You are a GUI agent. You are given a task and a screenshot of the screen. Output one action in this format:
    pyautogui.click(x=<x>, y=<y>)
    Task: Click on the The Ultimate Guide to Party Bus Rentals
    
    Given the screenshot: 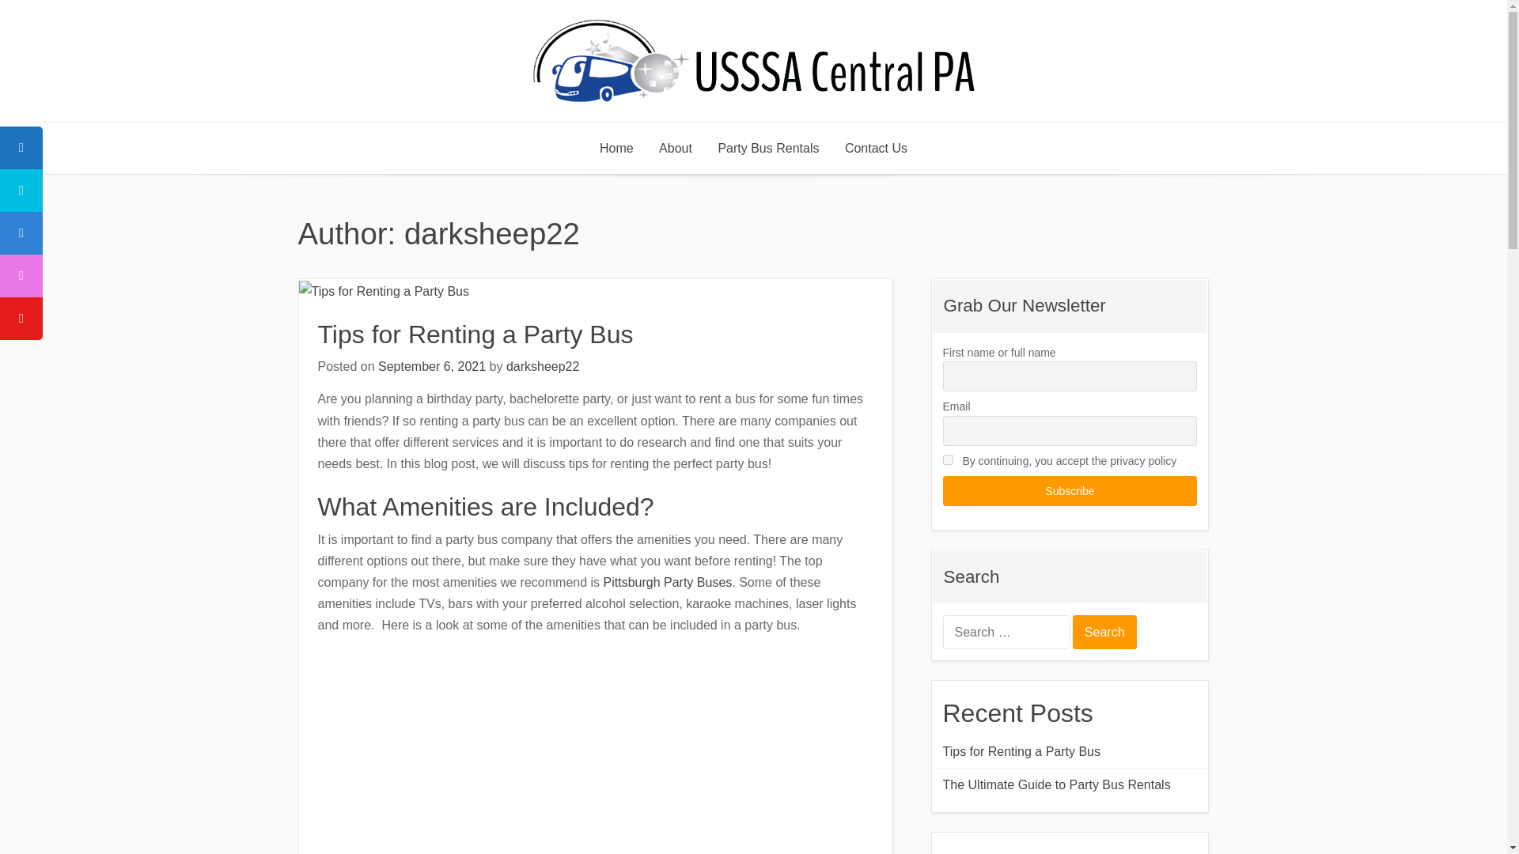 What is the action you would take?
    pyautogui.click(x=1070, y=784)
    